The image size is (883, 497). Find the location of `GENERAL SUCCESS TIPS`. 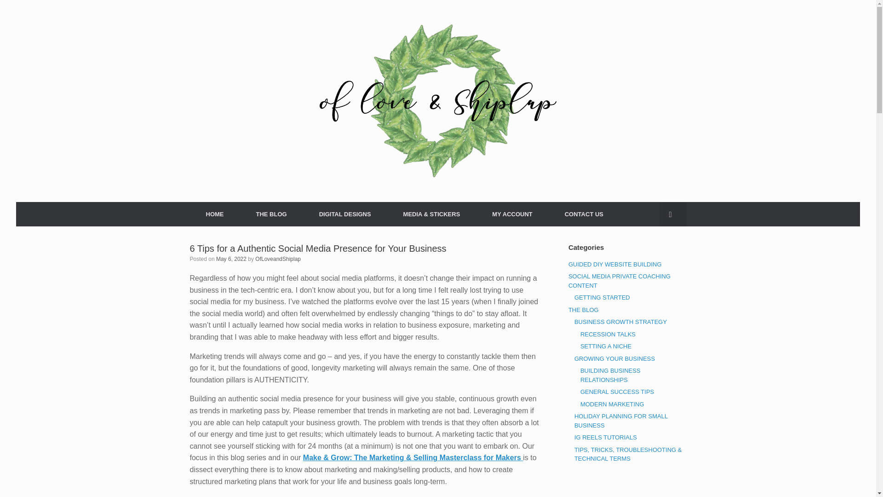

GENERAL SUCCESS TIPS is located at coordinates (617, 391).